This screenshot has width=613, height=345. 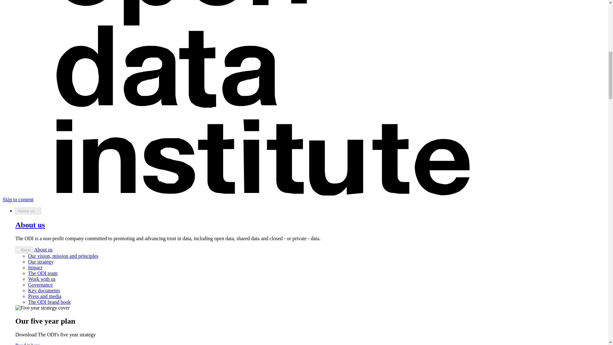 What do you see at coordinates (49, 302) in the screenshot?
I see `The ODI brand book` at bounding box center [49, 302].